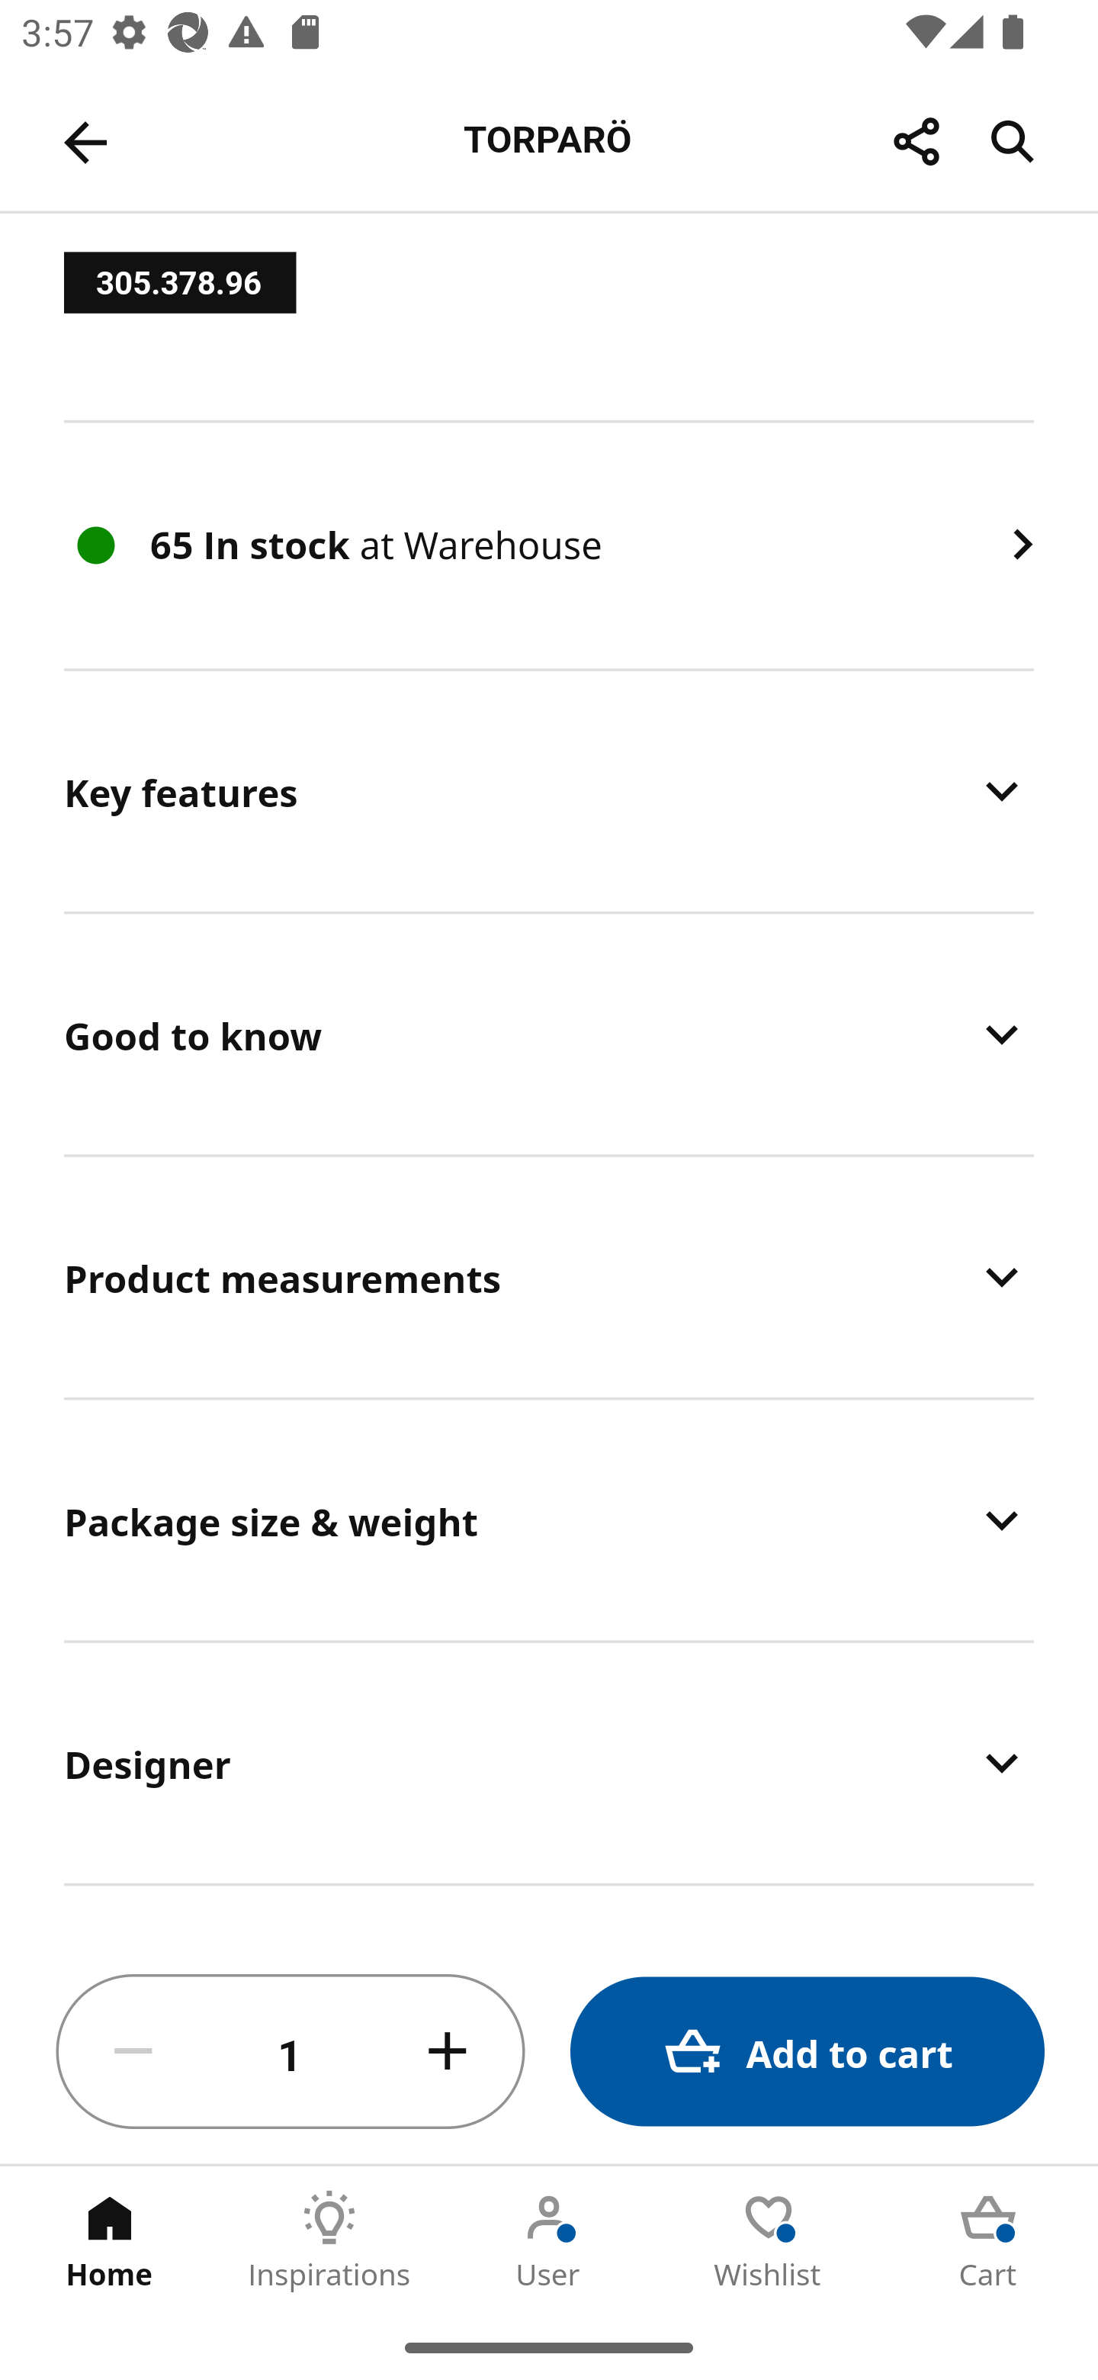 Image resolution: width=1098 pixels, height=2380 pixels. Describe the element at coordinates (769, 2240) in the screenshot. I see `Wishlist
Tab 4 of 5` at that location.